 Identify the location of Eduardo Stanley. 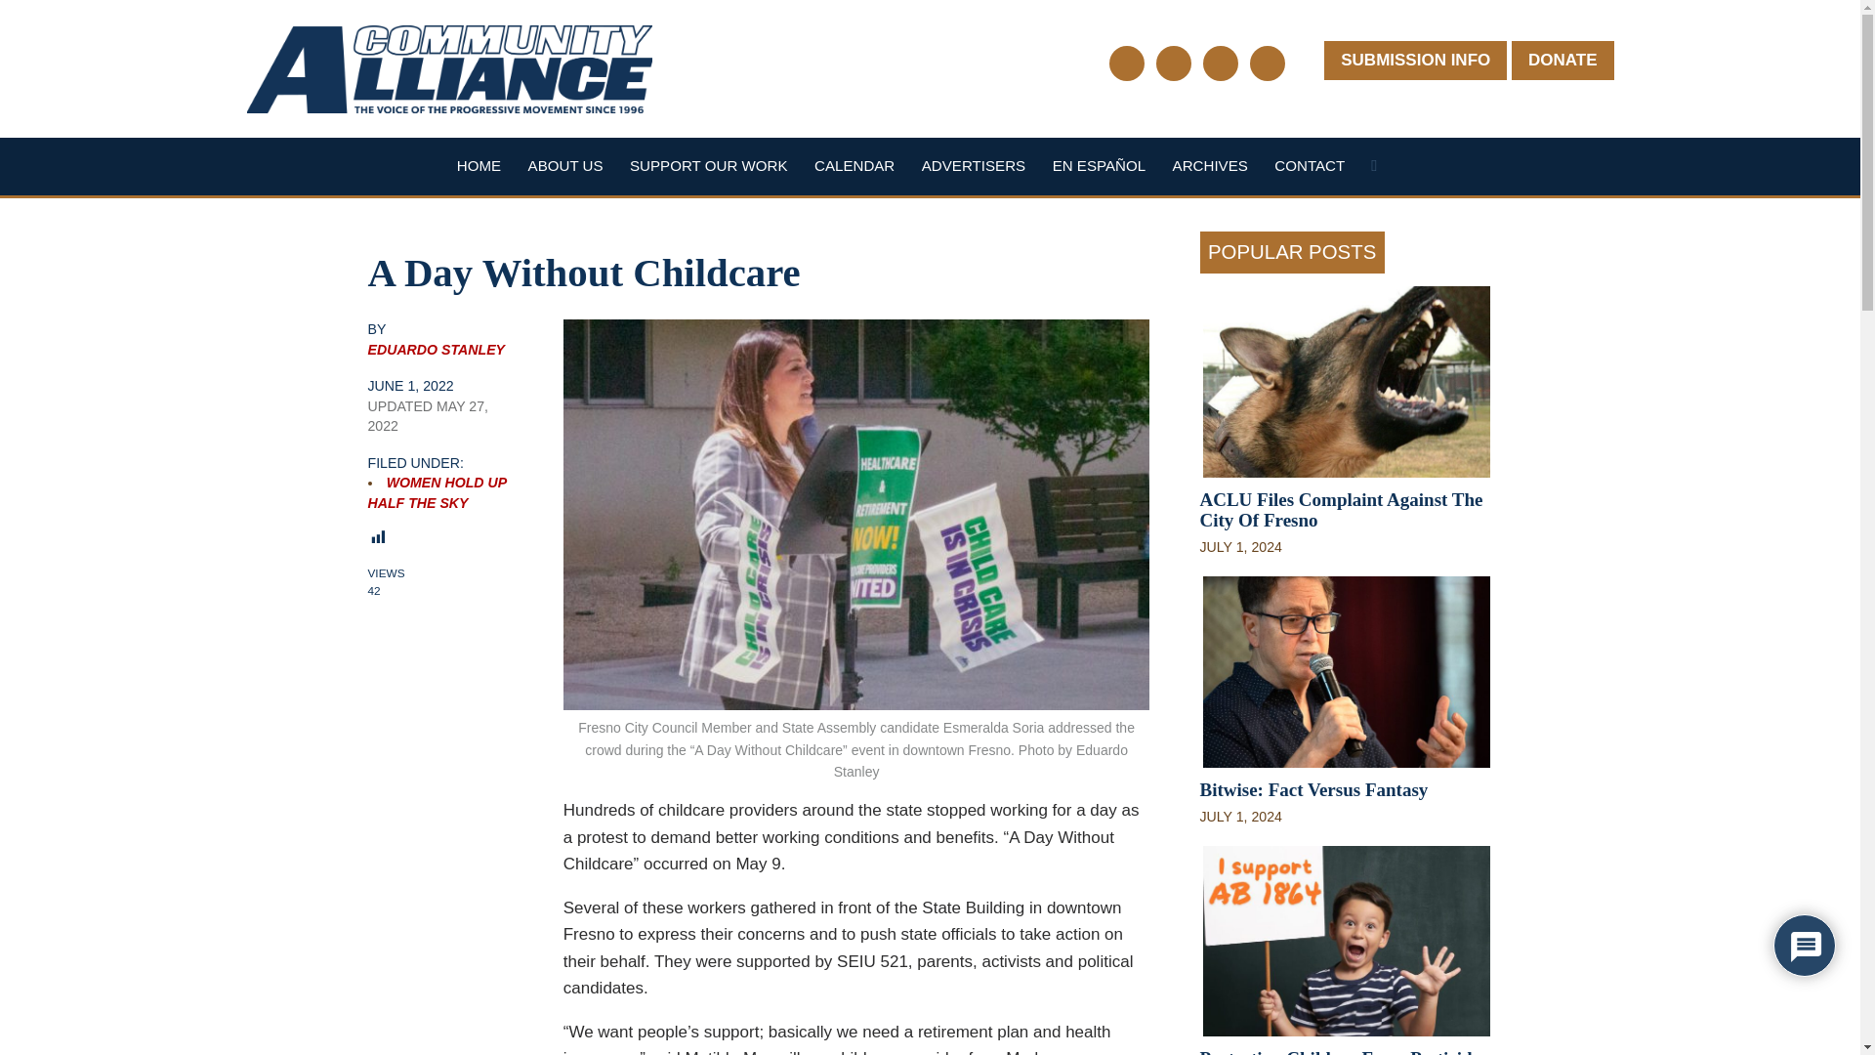
(436, 350).